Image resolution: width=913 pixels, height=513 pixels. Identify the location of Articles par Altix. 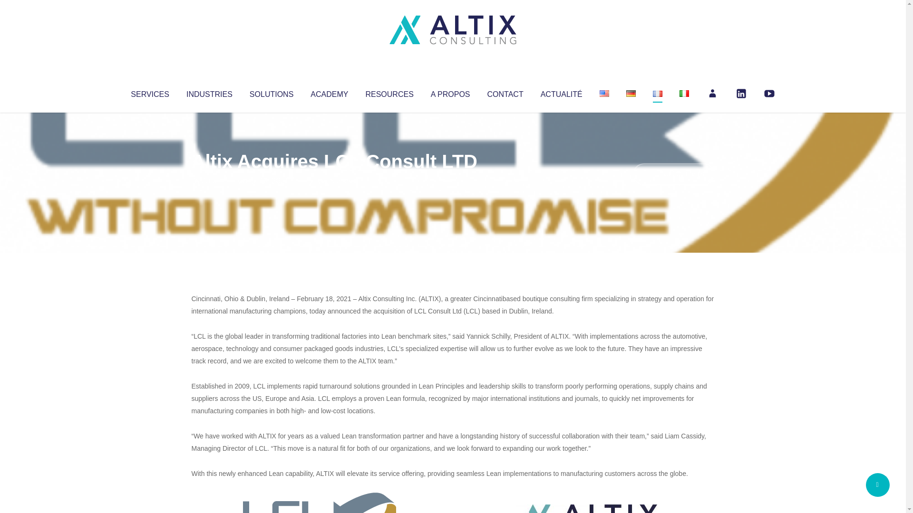
(209, 180).